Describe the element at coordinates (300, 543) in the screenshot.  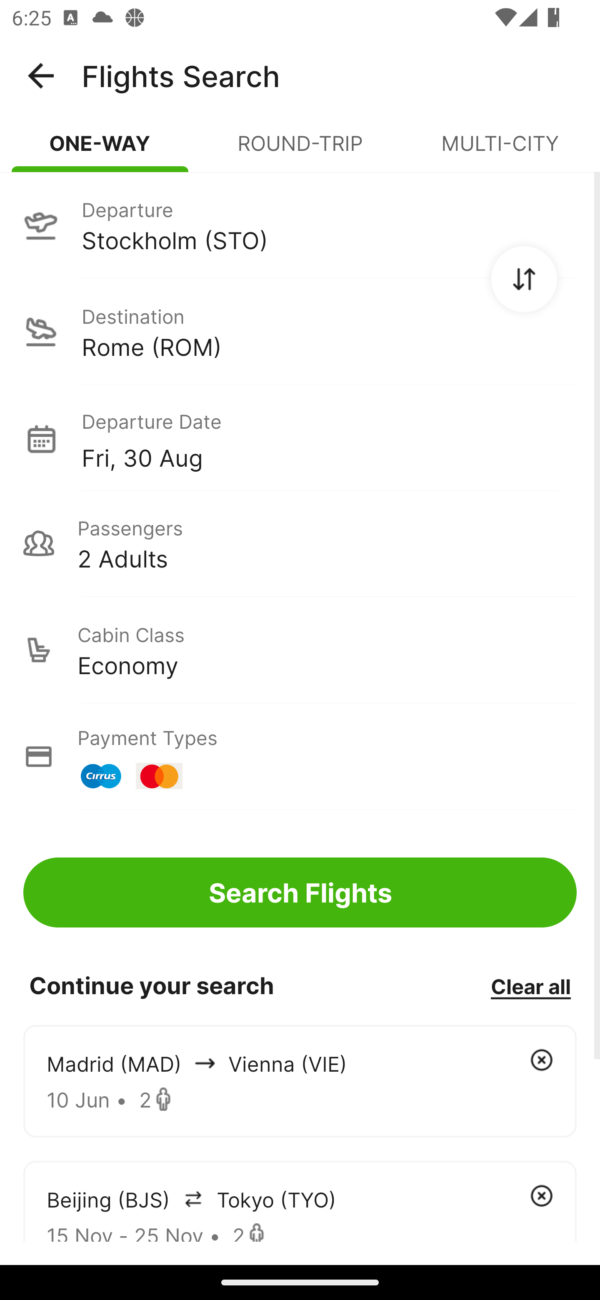
I see `Passengers 2 Adults` at that location.